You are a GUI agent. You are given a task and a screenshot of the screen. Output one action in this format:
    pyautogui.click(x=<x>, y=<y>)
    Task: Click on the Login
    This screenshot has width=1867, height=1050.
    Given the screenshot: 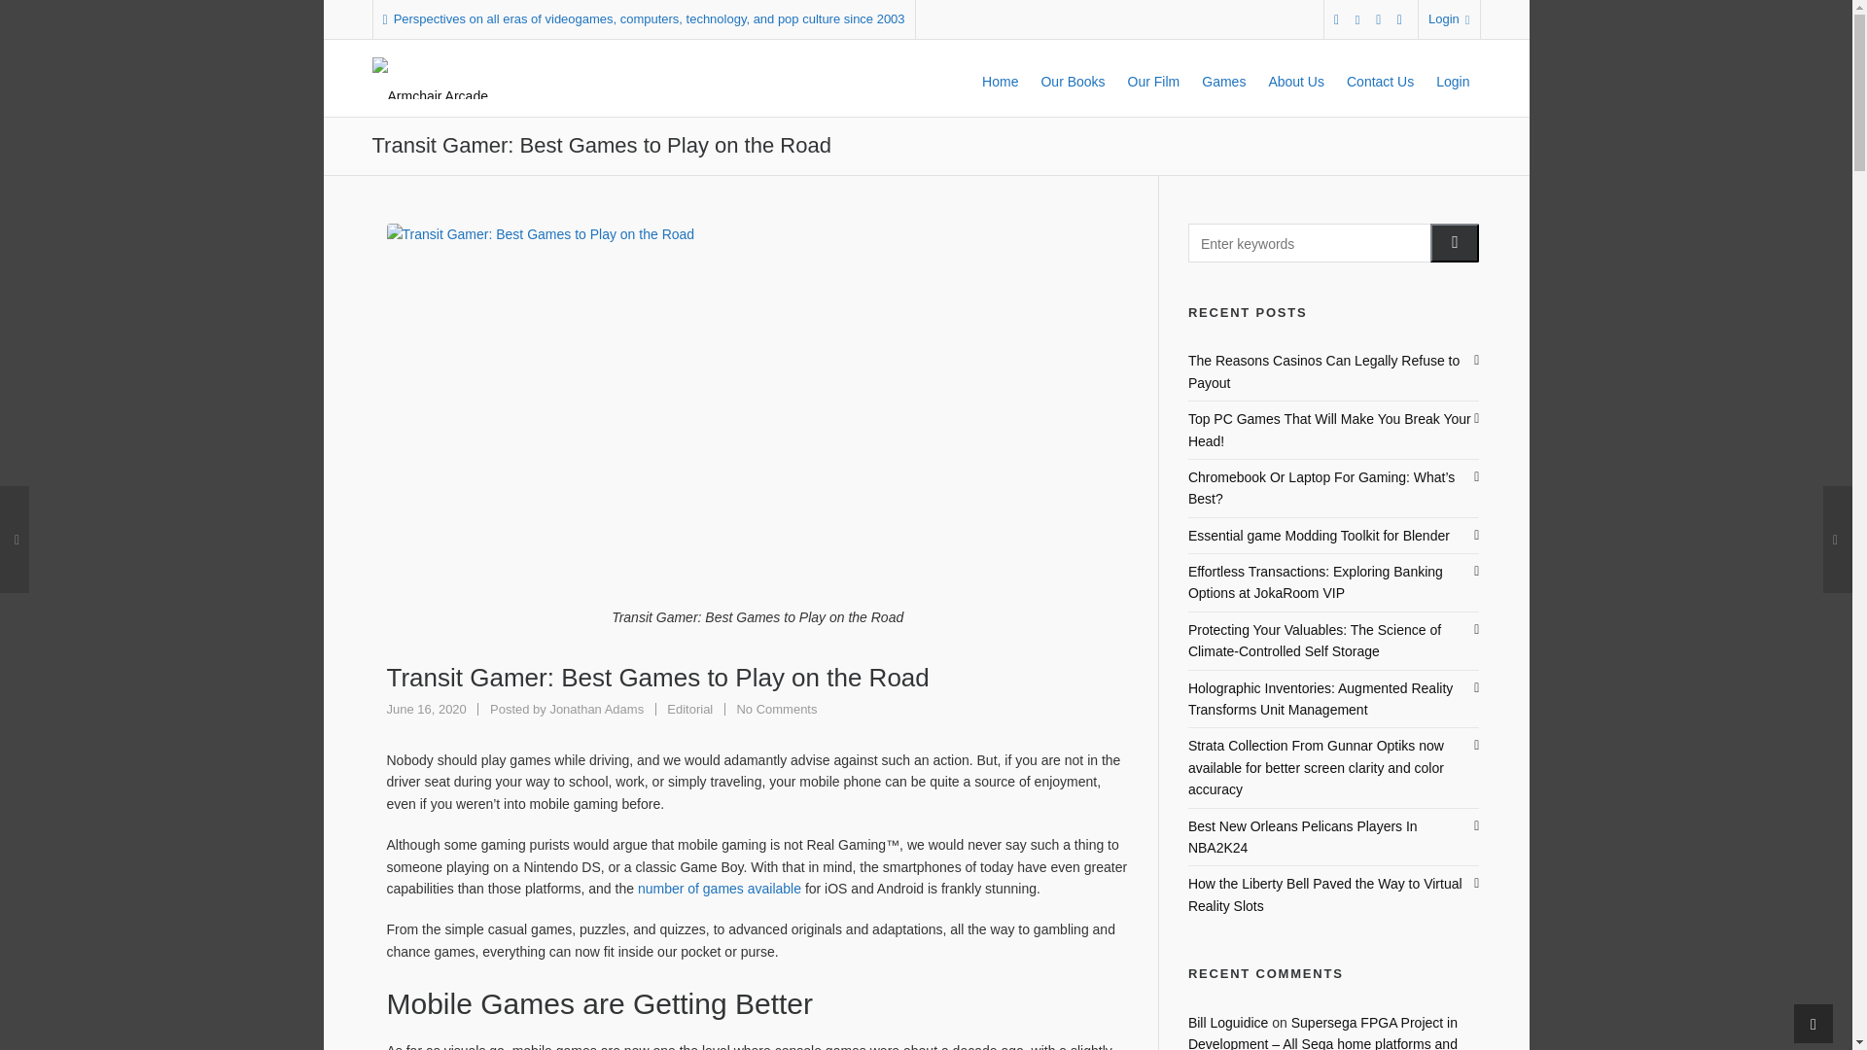 What is the action you would take?
    pyautogui.click(x=1449, y=19)
    